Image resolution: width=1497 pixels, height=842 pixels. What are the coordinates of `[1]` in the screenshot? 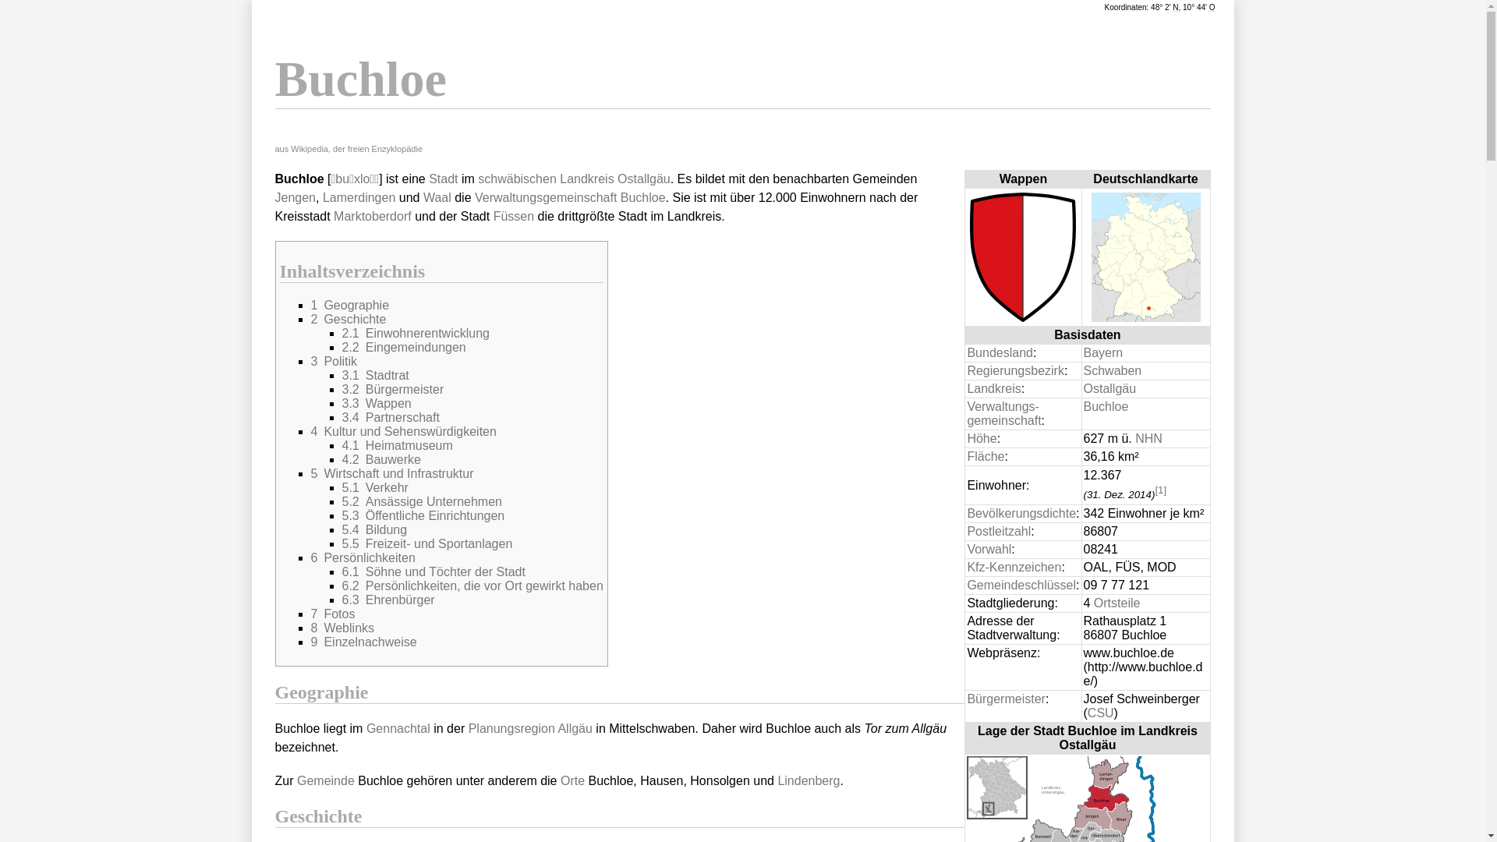 It's located at (1160, 490).